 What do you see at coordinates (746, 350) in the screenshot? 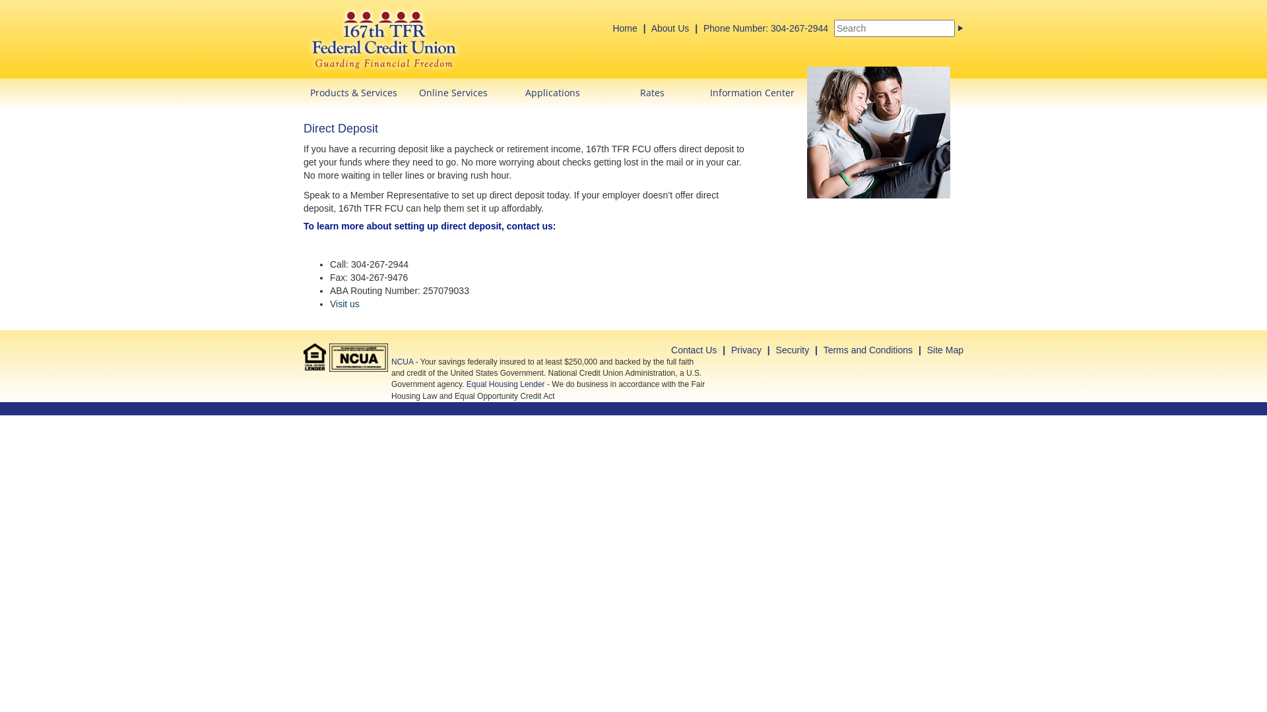
I see `Privacy` at bounding box center [746, 350].